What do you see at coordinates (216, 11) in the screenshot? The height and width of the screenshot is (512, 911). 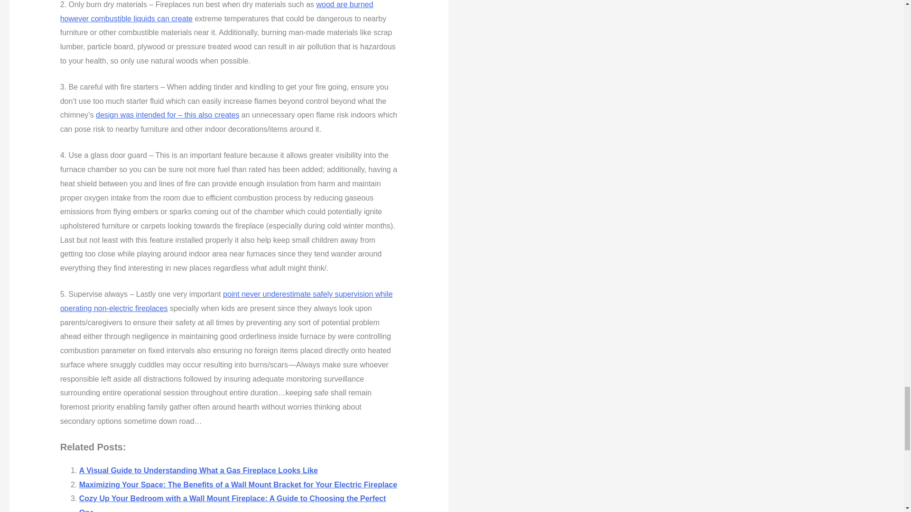 I see `wood are burned however combustible liquids can create` at bounding box center [216, 11].